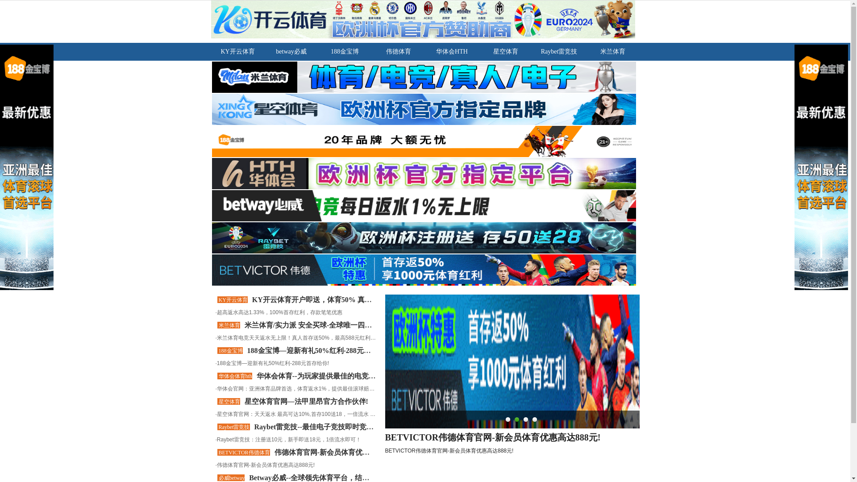 This screenshot has height=482, width=857. I want to click on rebar threading machine, so click(74, 257).